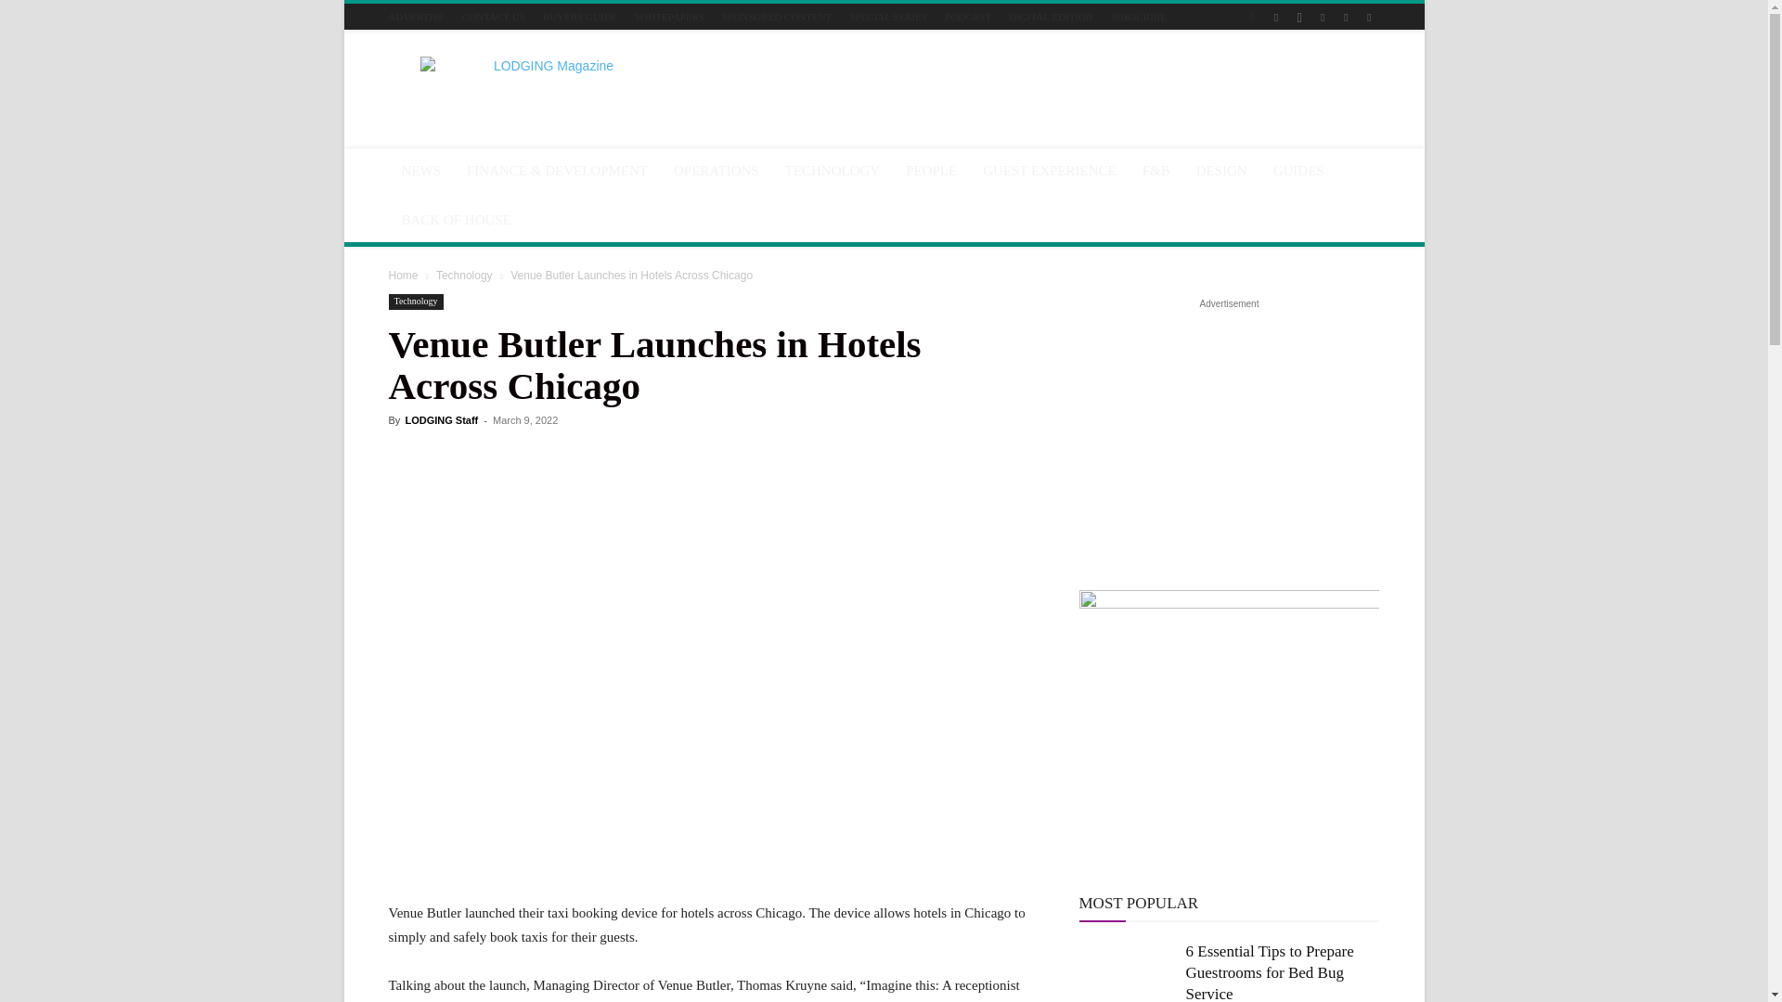 The image size is (1782, 1002). What do you see at coordinates (887, 16) in the screenshot?
I see `SPECIAL SERIES` at bounding box center [887, 16].